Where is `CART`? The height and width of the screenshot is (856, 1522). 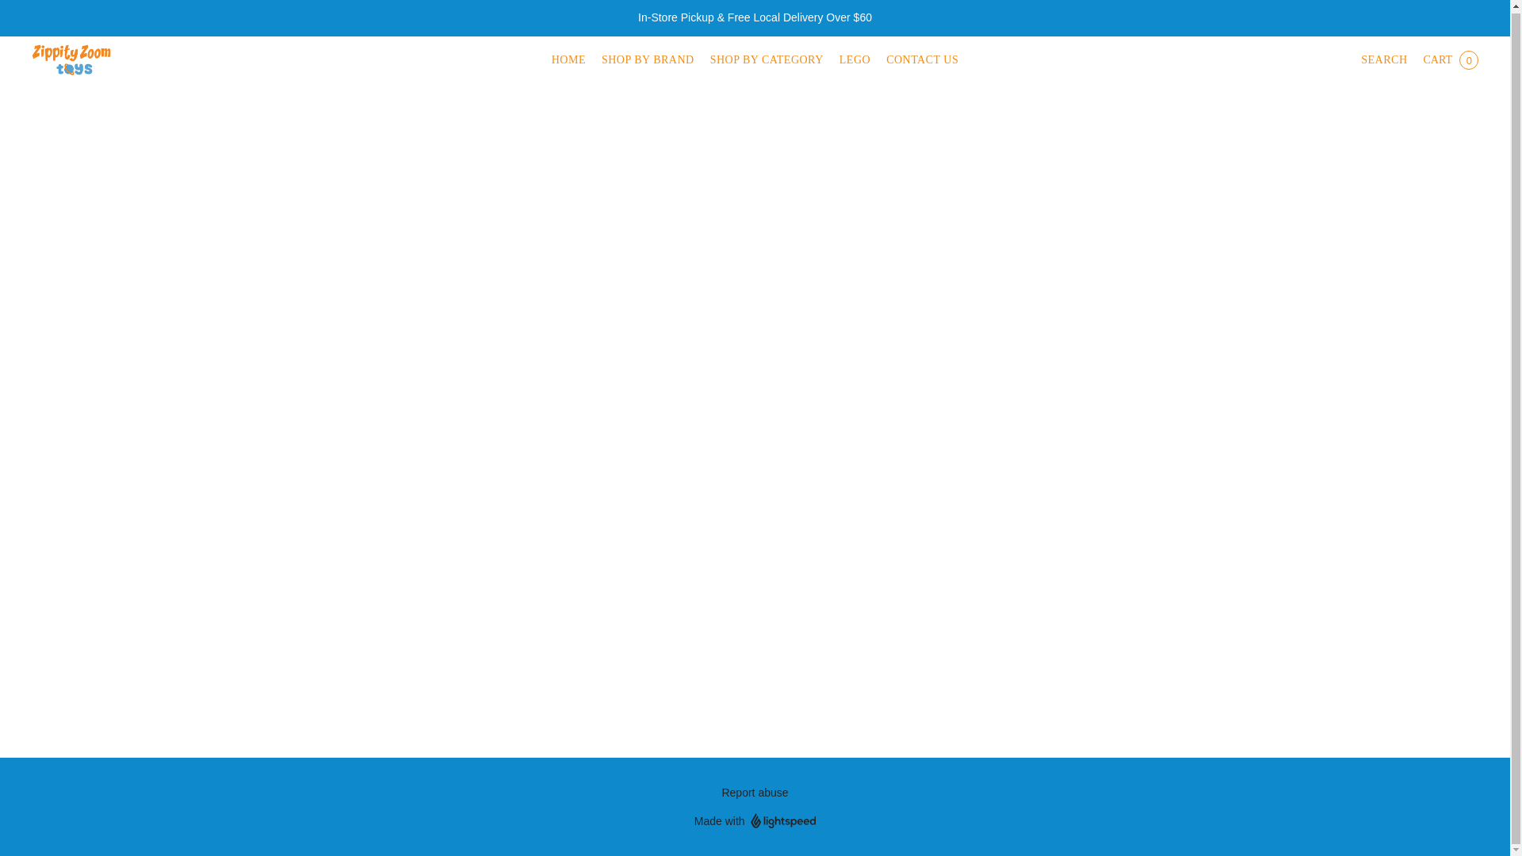
CART is located at coordinates (1450, 60).